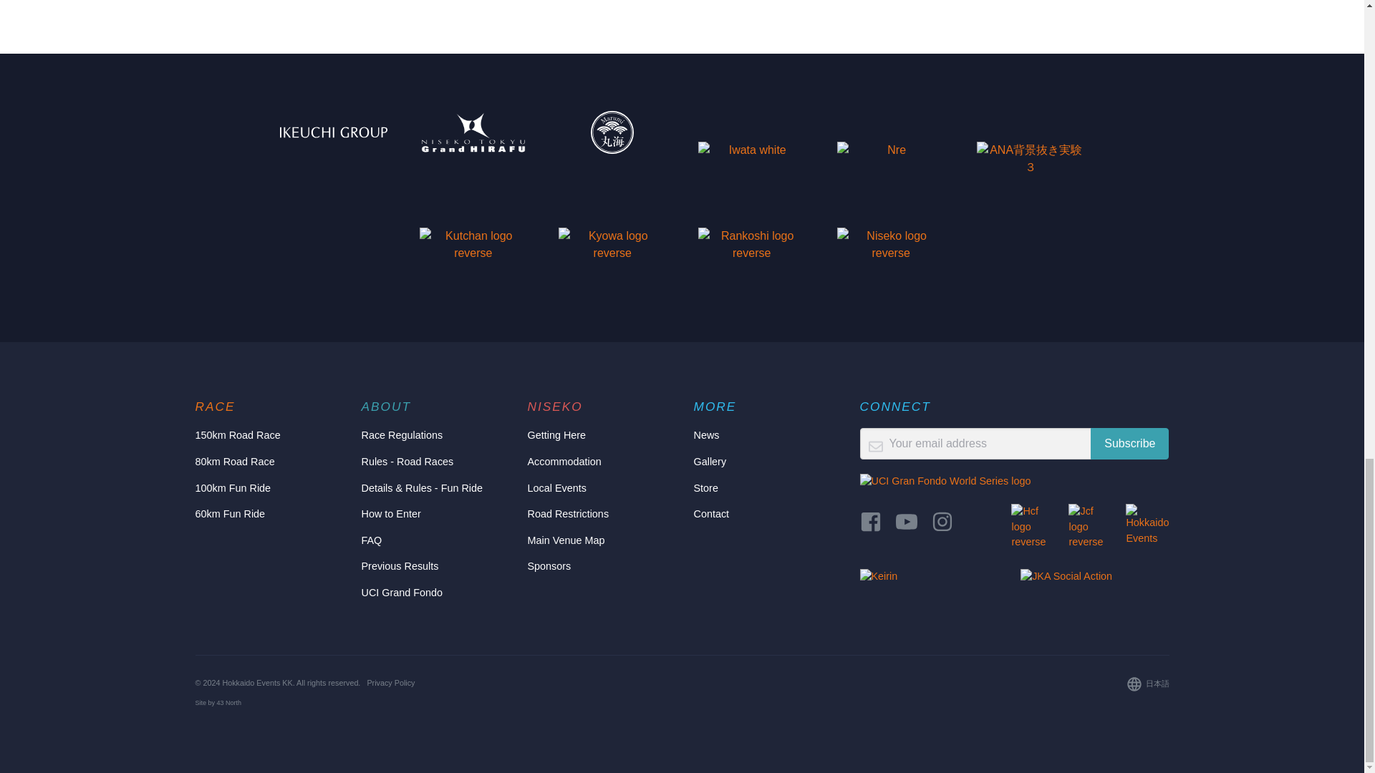  Describe the element at coordinates (473, 132) in the screenshot. I see `Niseko Grand Hirafu Resort` at that location.